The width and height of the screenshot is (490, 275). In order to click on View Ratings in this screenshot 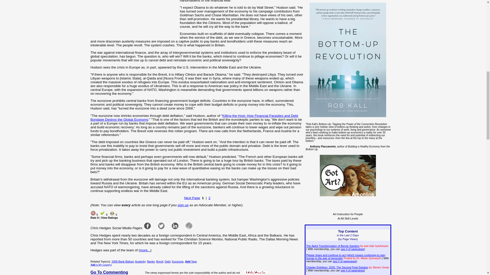, I will do `click(109, 217)`.